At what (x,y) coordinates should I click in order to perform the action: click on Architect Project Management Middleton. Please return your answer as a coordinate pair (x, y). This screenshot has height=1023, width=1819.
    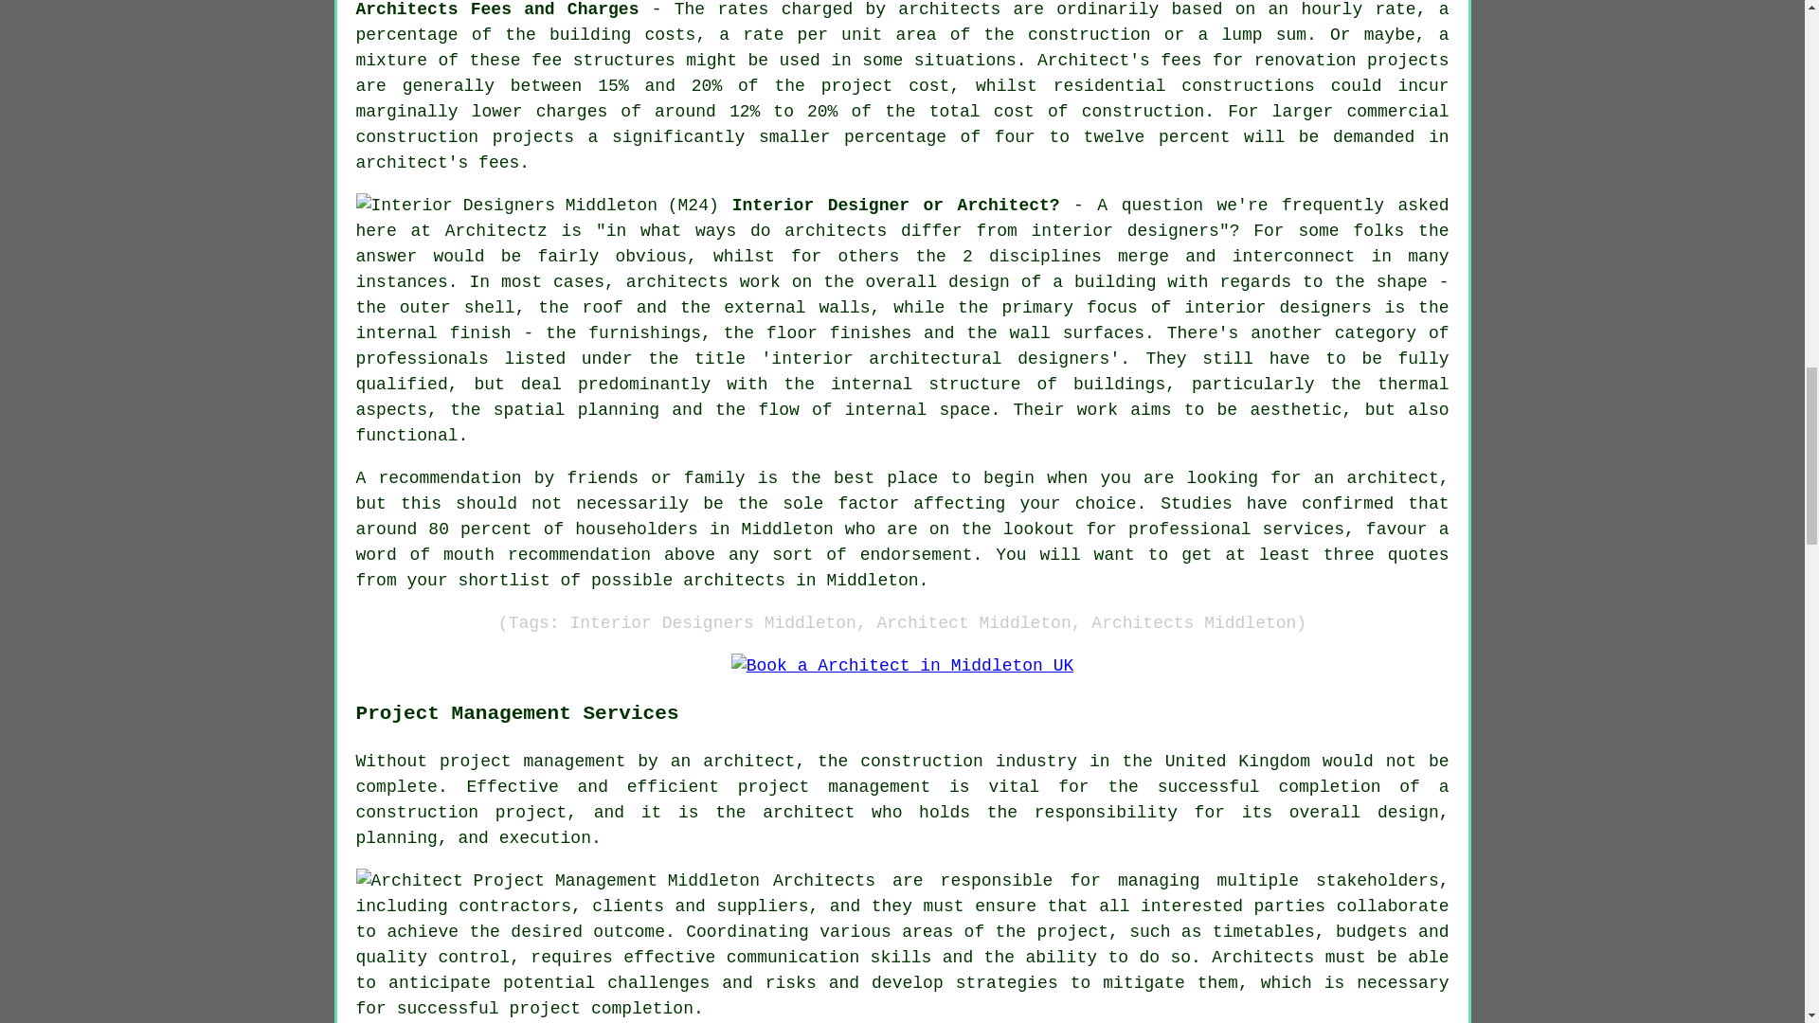
    Looking at the image, I should click on (558, 881).